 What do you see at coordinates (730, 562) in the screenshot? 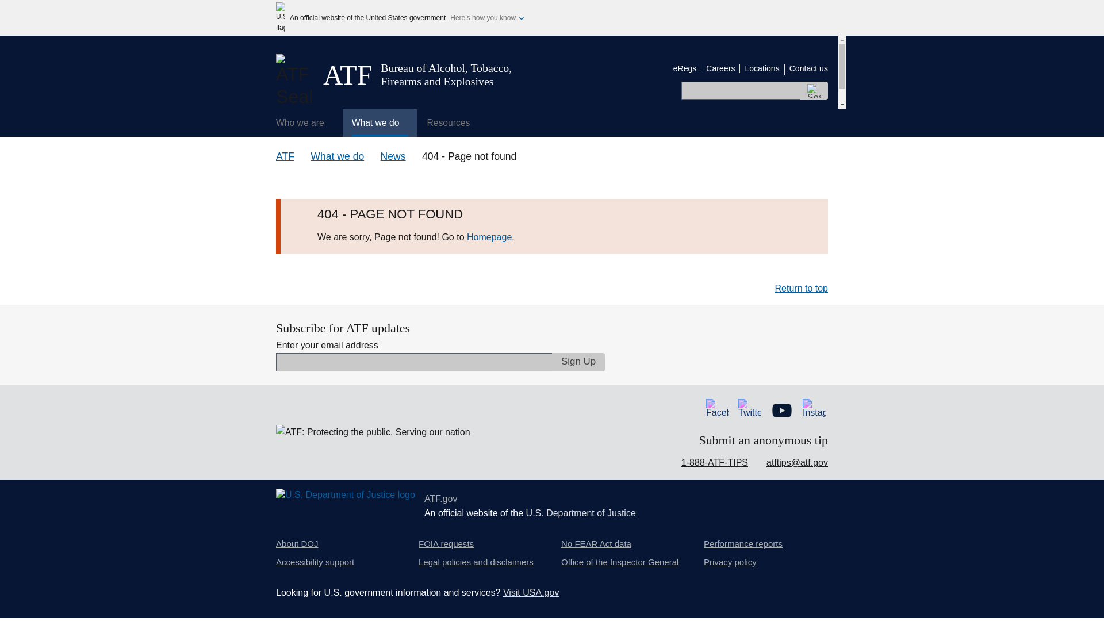
I see `Privacy policy` at bounding box center [730, 562].